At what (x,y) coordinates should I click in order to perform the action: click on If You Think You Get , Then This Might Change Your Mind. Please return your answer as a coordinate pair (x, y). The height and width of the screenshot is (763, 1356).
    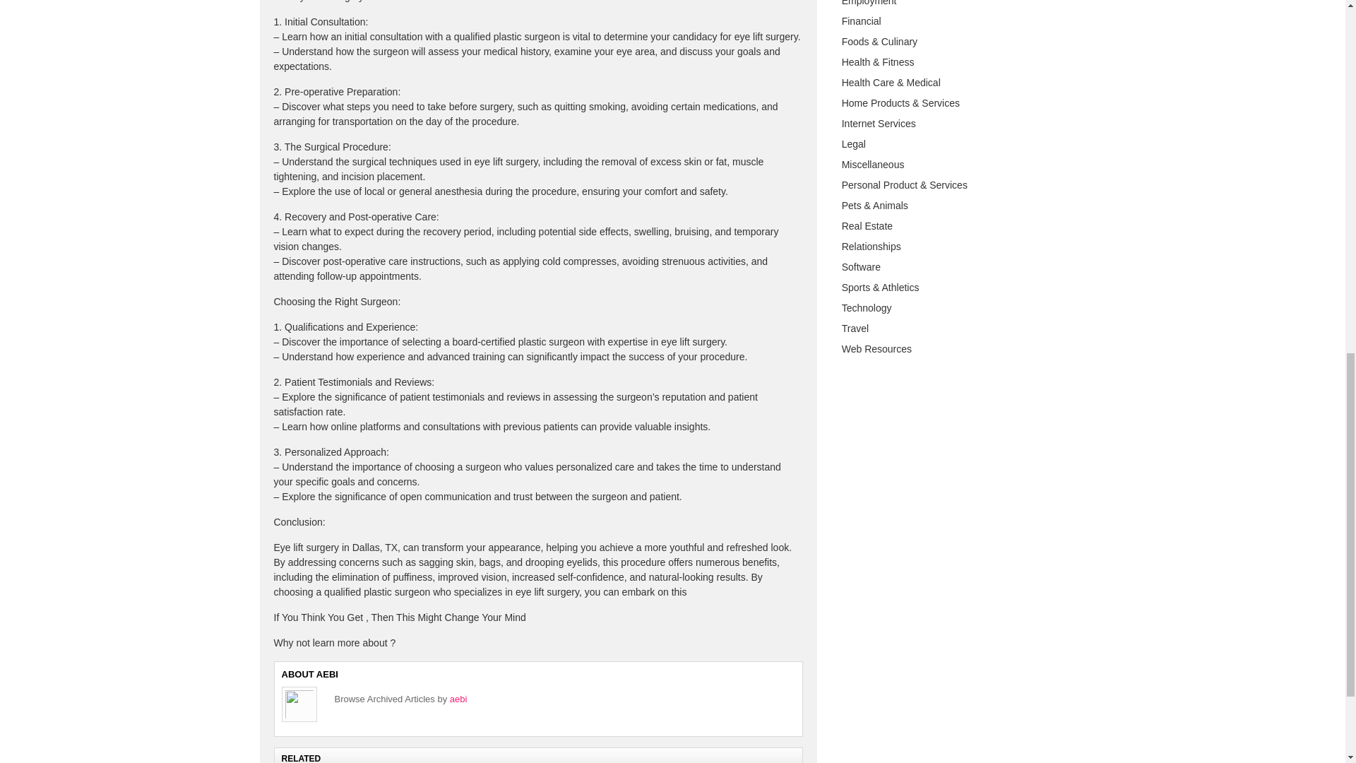
    Looking at the image, I should click on (400, 617).